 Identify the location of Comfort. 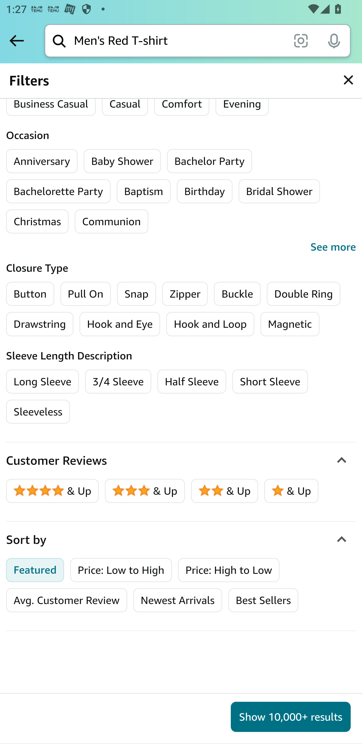
(182, 104).